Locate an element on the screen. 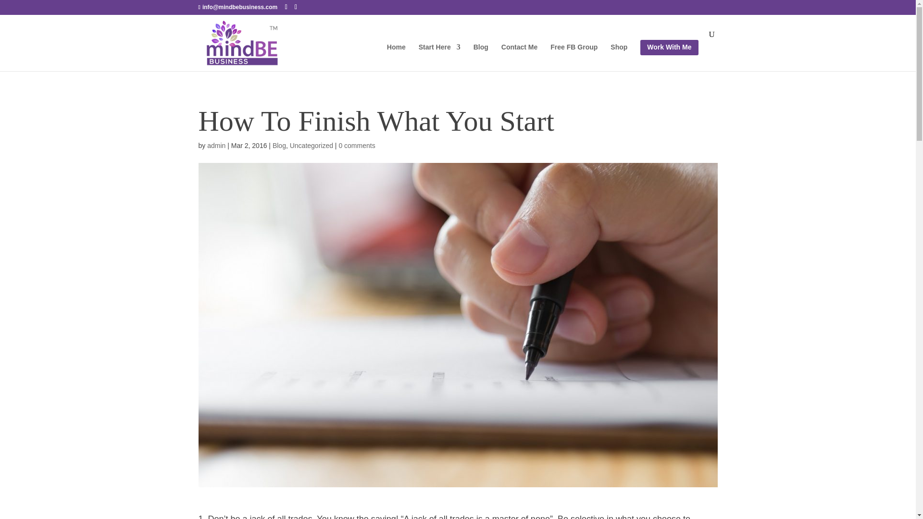 The image size is (923, 519). Free FB Group is located at coordinates (574, 55).